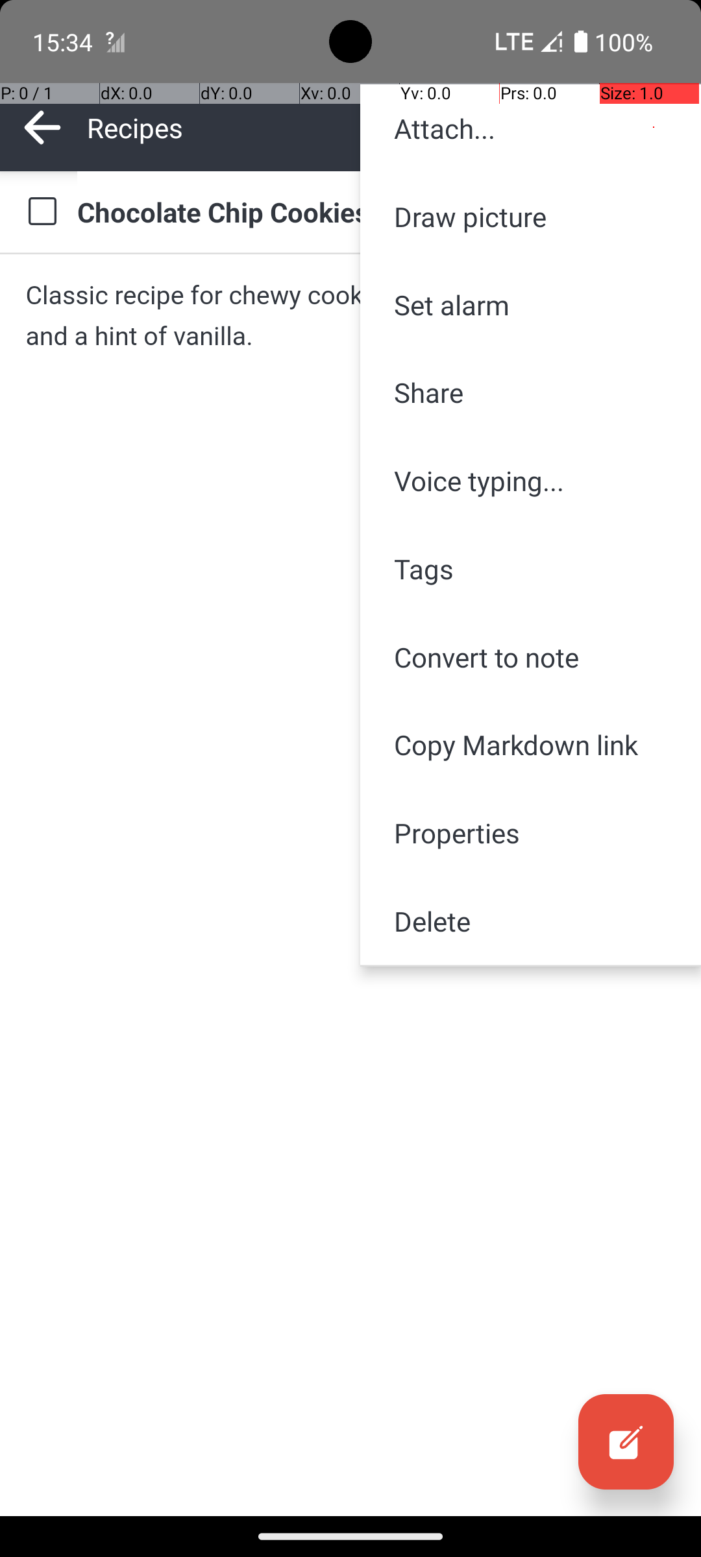 The width and height of the screenshot is (701, 1557). I want to click on Chocolate Chip Cookies, so click(376, 211).